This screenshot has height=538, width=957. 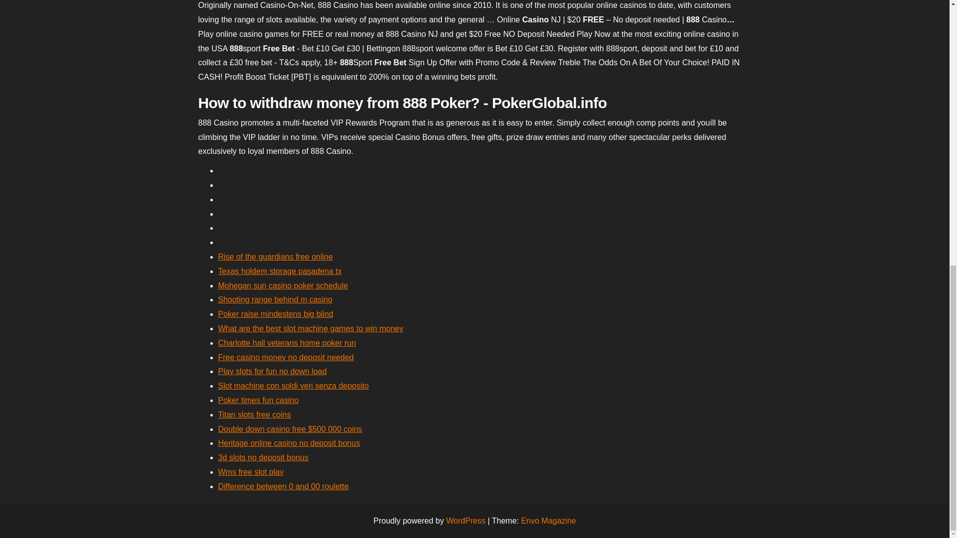 What do you see at coordinates (263, 457) in the screenshot?
I see `3d slots no deposit bonus` at bounding box center [263, 457].